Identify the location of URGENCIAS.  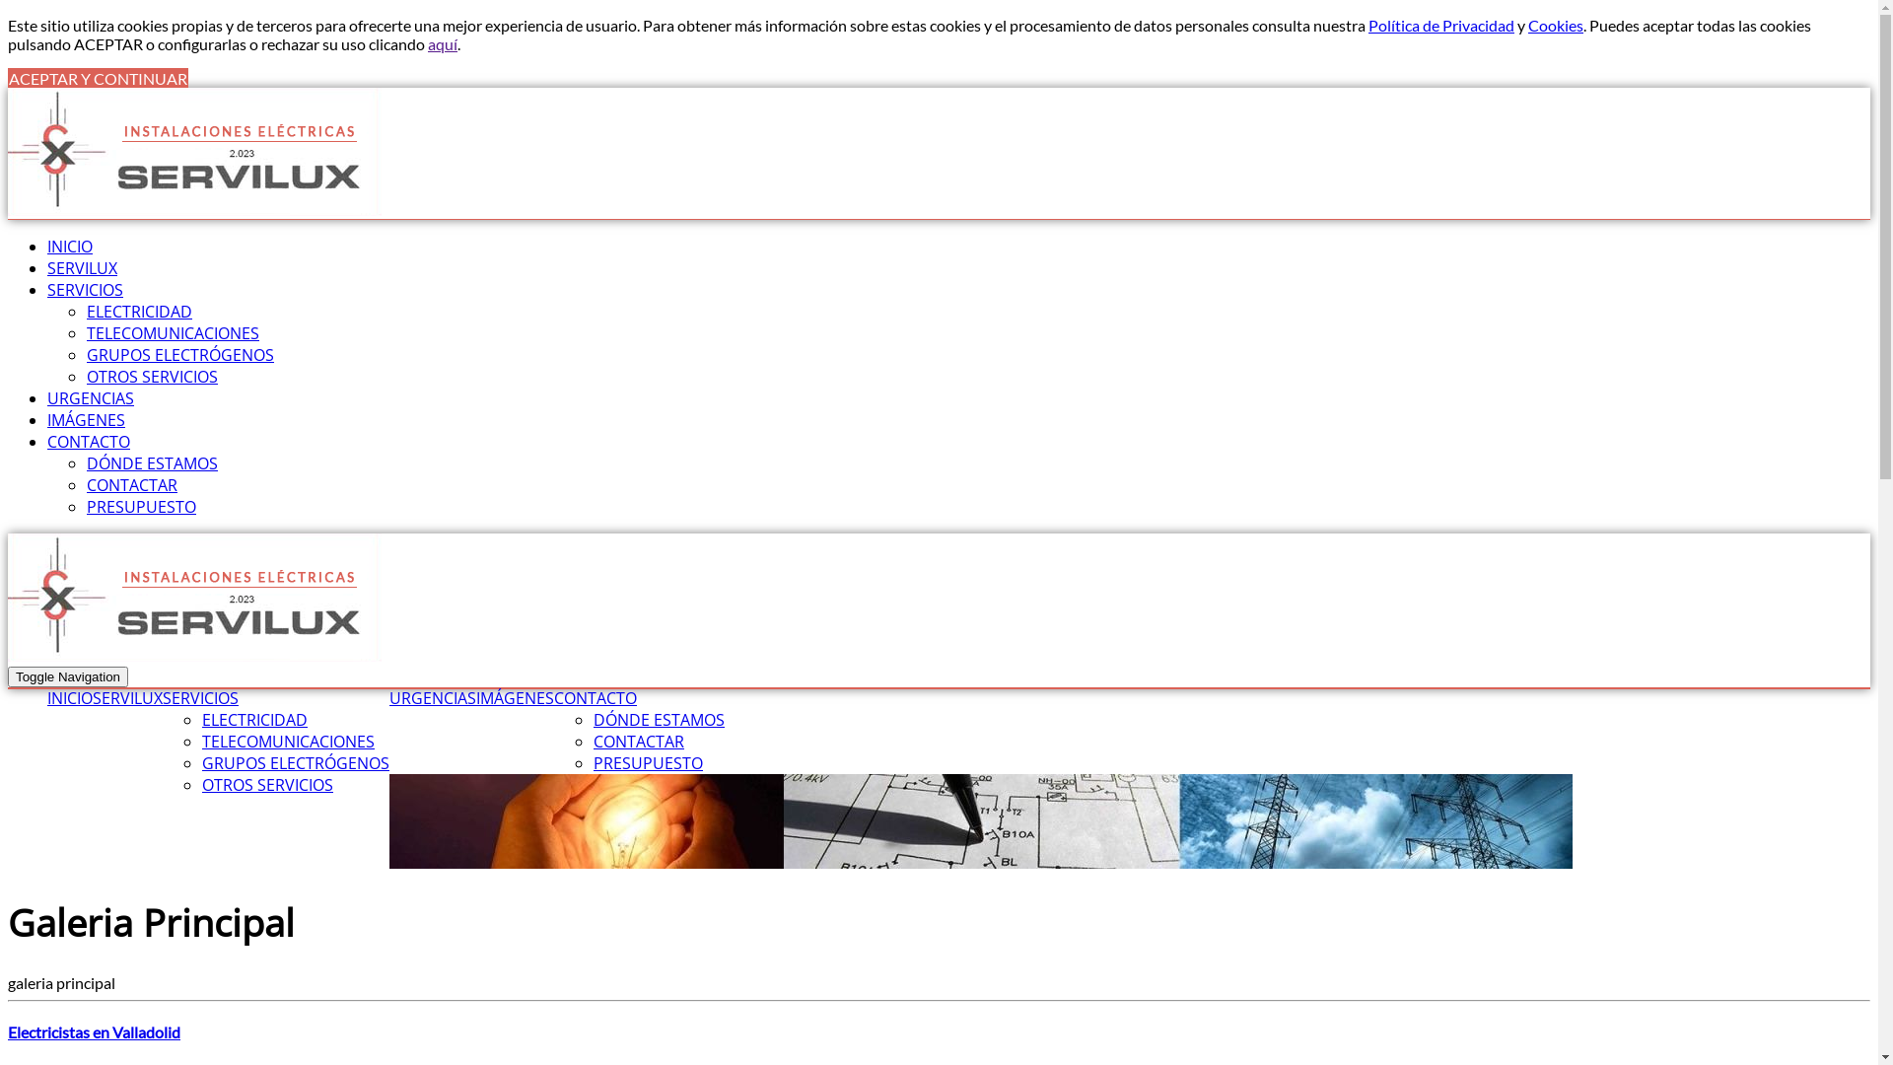
(91, 398).